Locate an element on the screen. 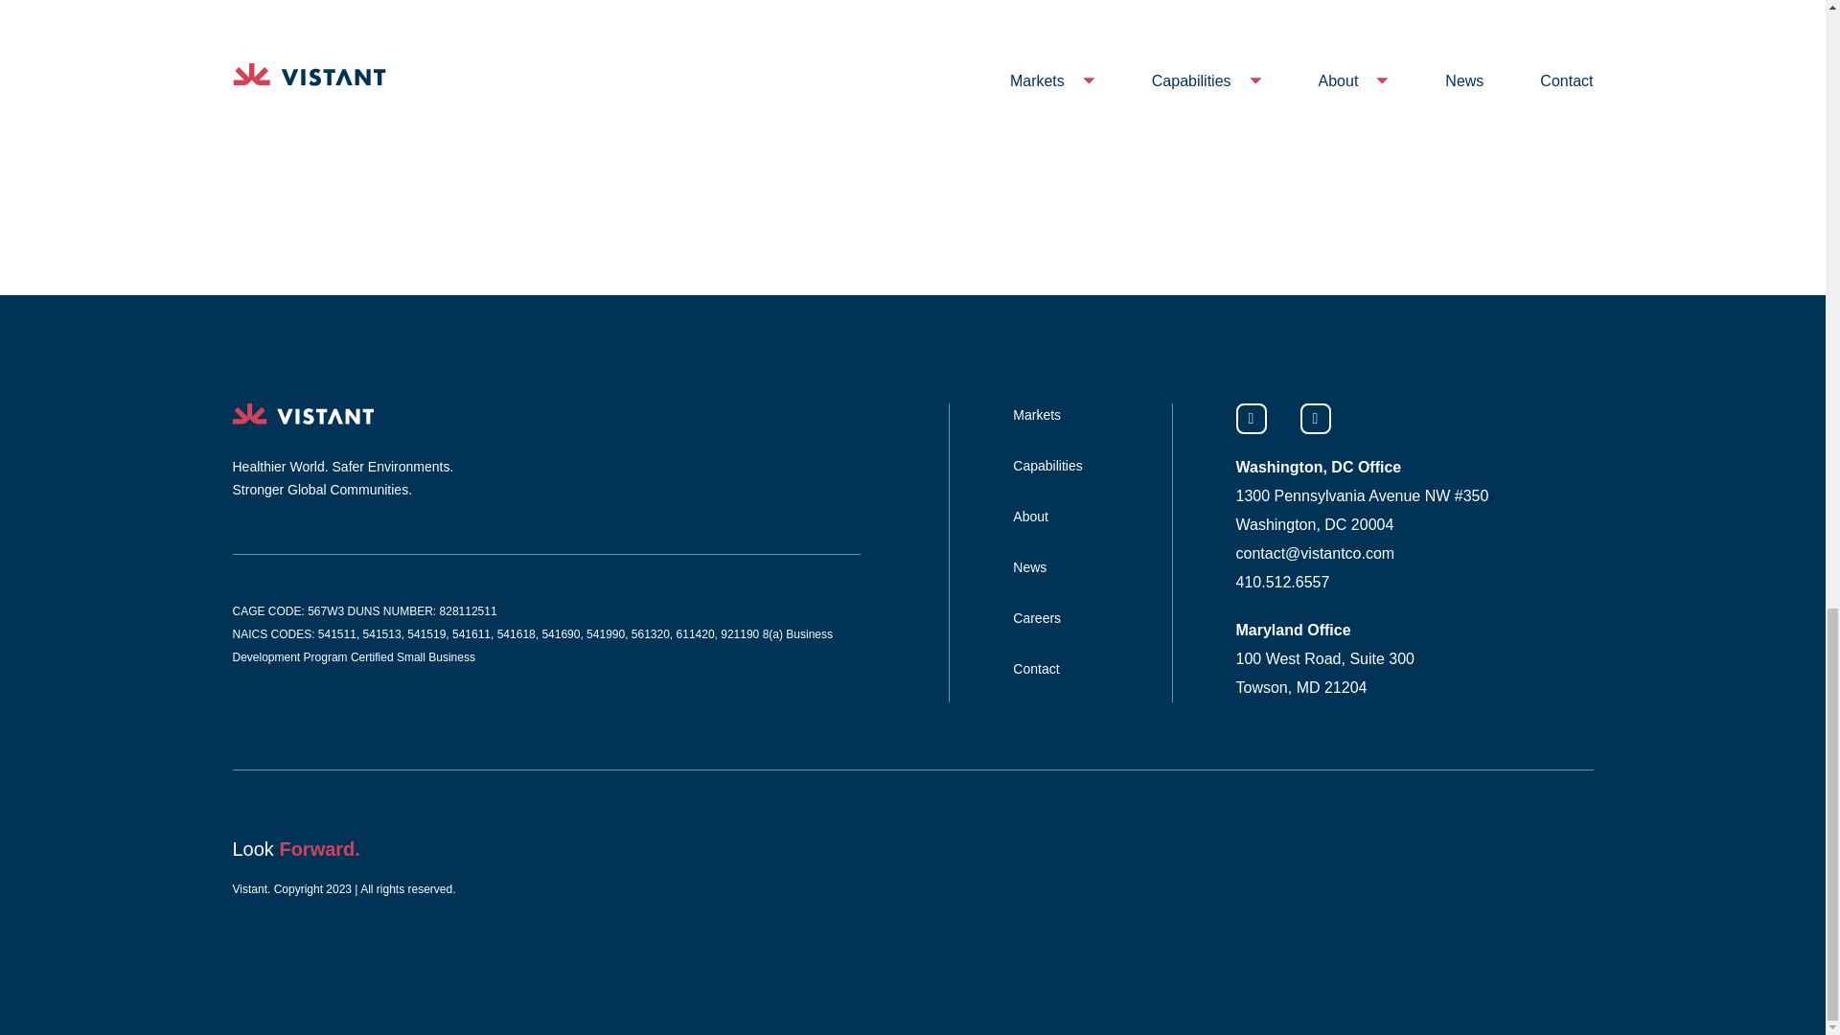  Markets is located at coordinates (1037, 414).